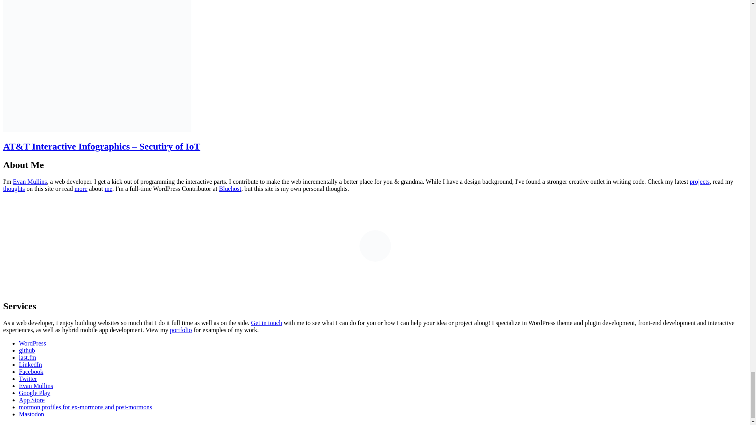 This screenshot has height=425, width=756. Describe the element at coordinates (699, 181) in the screenshot. I see `projects` at that location.